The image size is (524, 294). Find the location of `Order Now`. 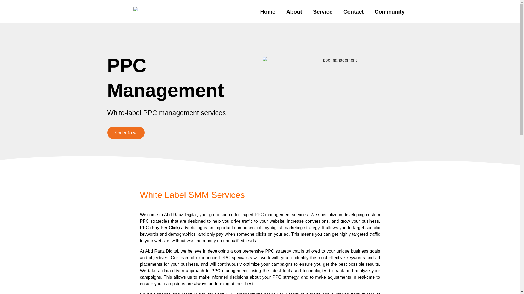

Order Now is located at coordinates (126, 133).